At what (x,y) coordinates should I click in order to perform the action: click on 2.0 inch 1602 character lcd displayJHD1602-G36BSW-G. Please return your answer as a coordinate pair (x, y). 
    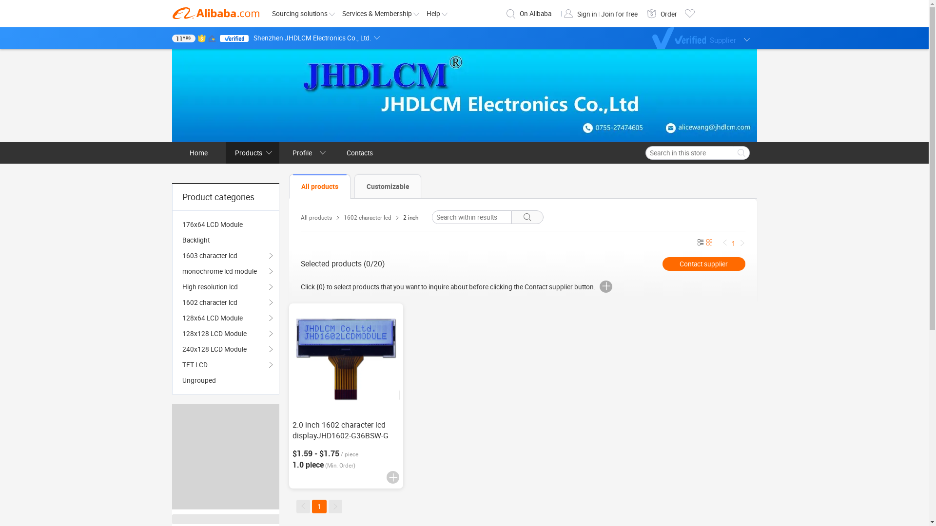
    Looking at the image, I should click on (340, 431).